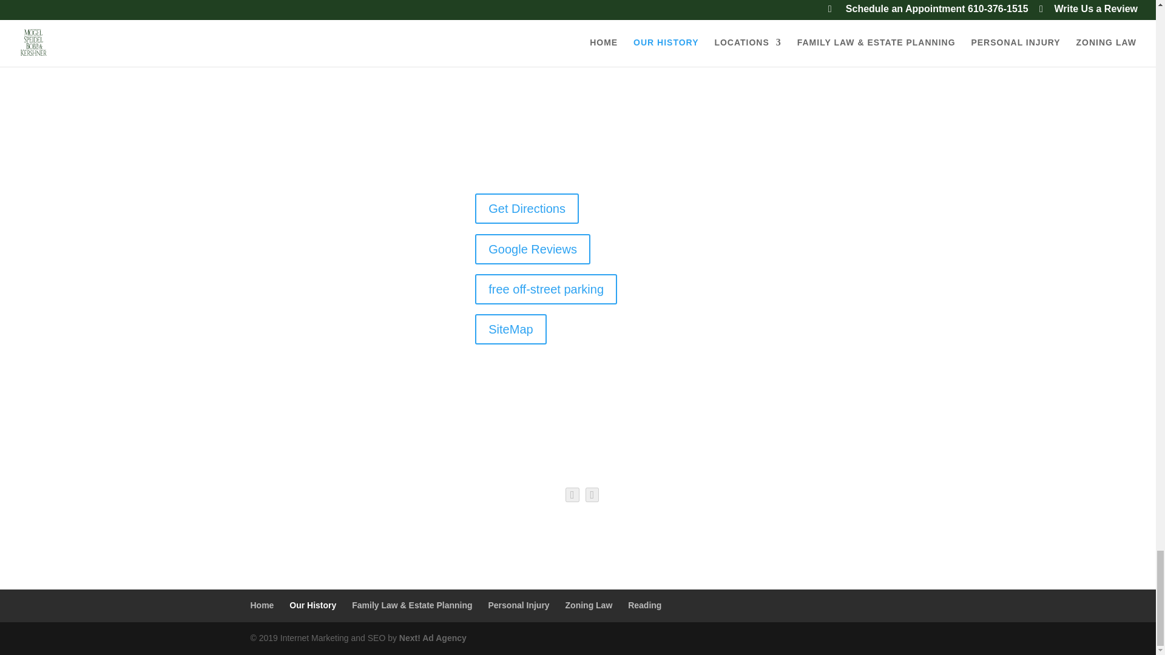 The width and height of the screenshot is (1165, 655). What do you see at coordinates (433, 638) in the screenshot?
I see `Next! Ad Agency` at bounding box center [433, 638].